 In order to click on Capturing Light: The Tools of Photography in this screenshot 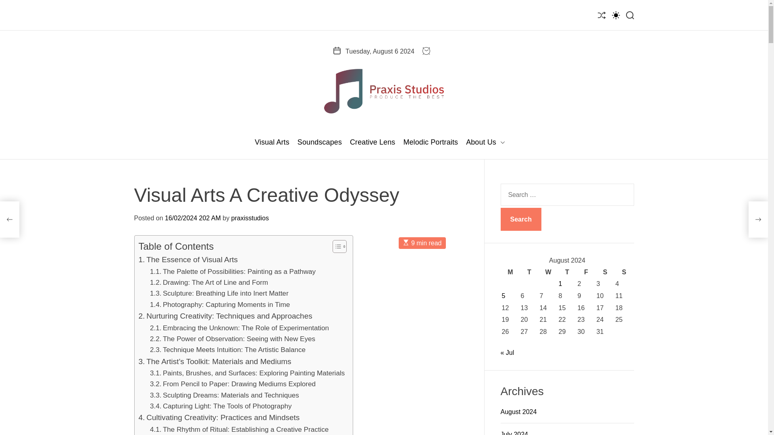, I will do `click(221, 406)`.